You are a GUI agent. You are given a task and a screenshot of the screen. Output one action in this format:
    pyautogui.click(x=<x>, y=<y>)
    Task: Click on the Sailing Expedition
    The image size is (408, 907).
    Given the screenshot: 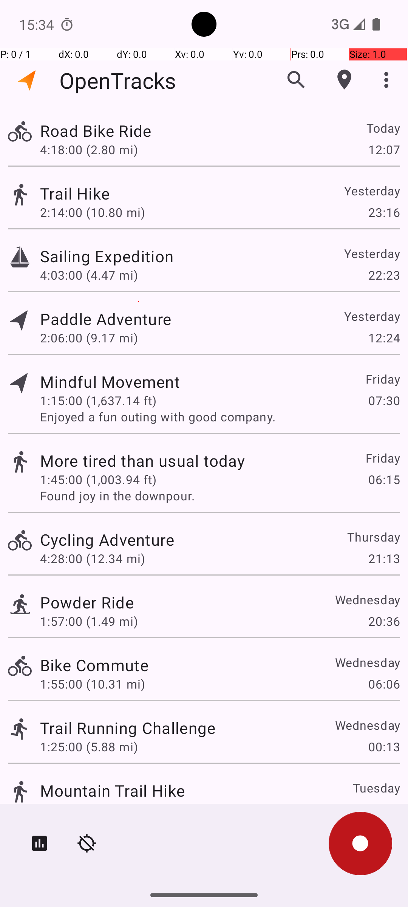 What is the action you would take?
    pyautogui.click(x=107, y=256)
    